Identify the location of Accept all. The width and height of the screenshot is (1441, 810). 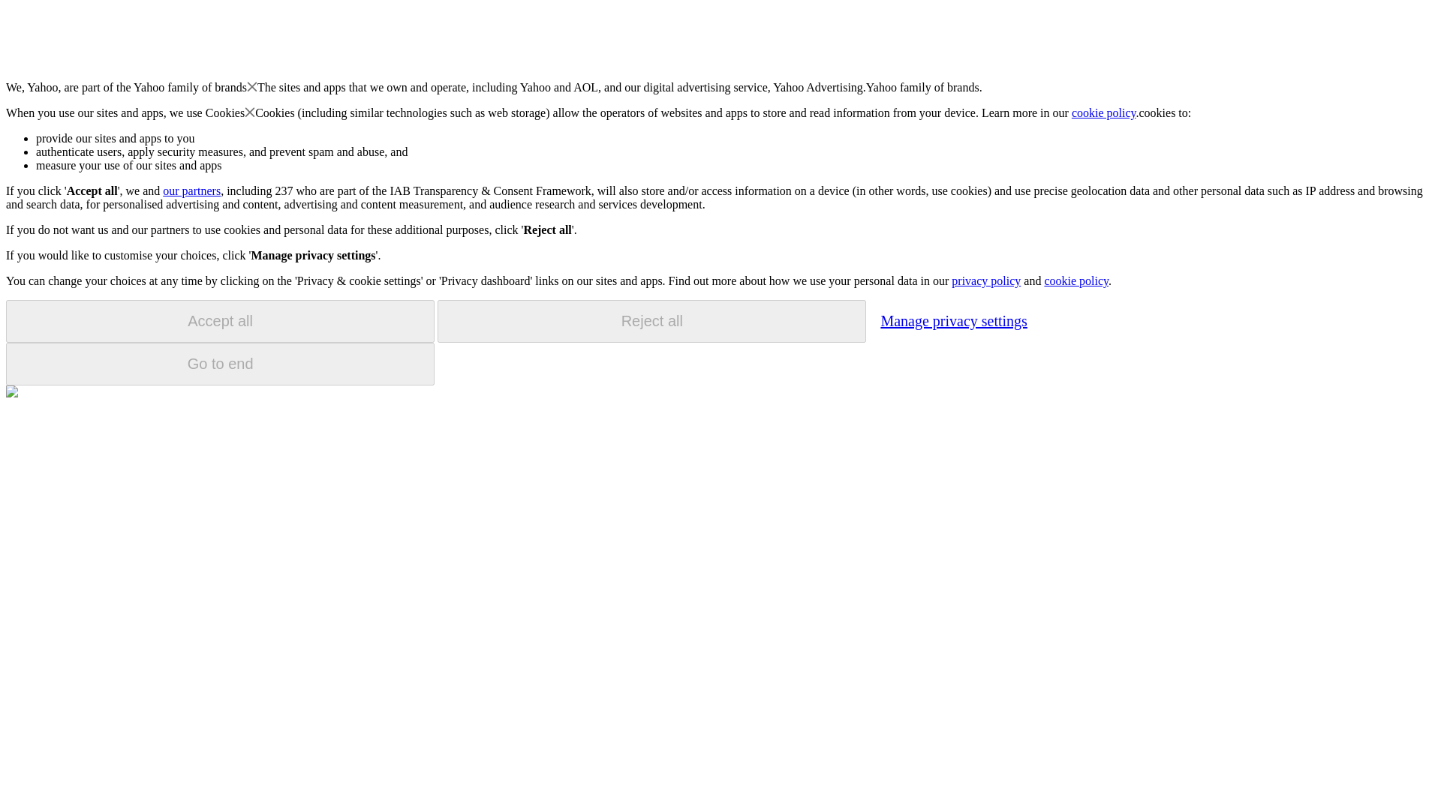
(220, 321).